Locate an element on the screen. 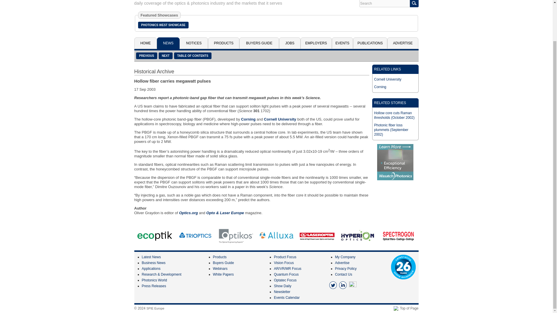 Image resolution: width=557 pixels, height=313 pixels. NEWS is located at coordinates (168, 43).